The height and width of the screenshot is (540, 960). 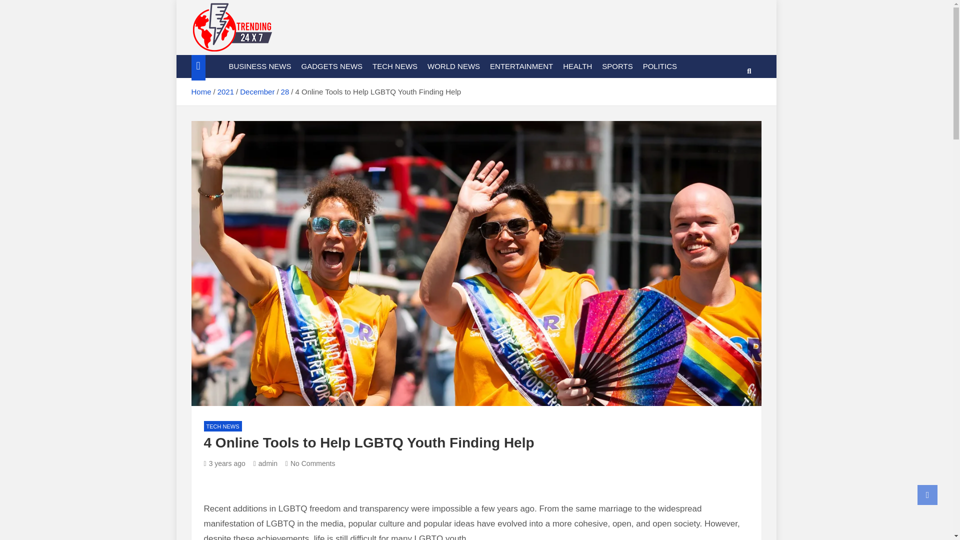 I want to click on Go to Top, so click(x=927, y=494).